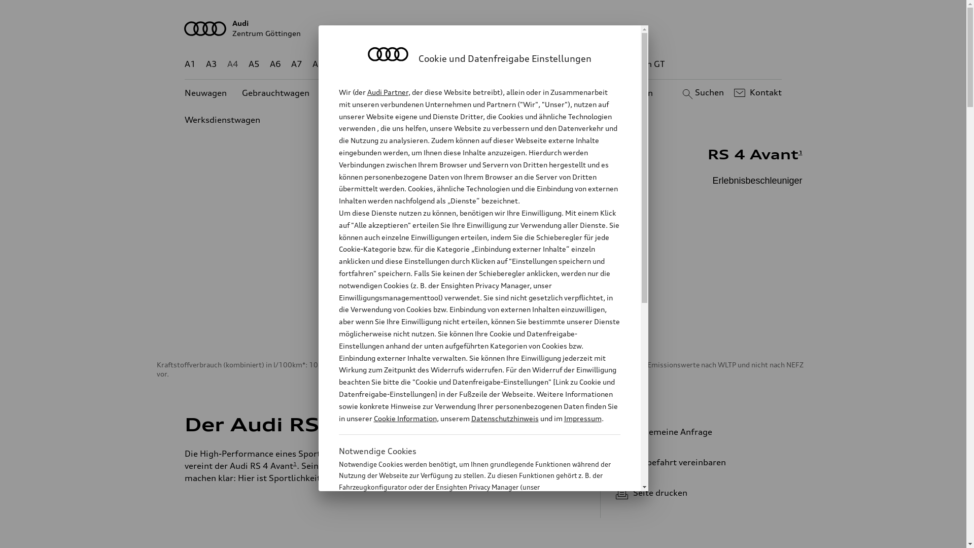  What do you see at coordinates (469, 537) in the screenshot?
I see `Cookie Information` at bounding box center [469, 537].